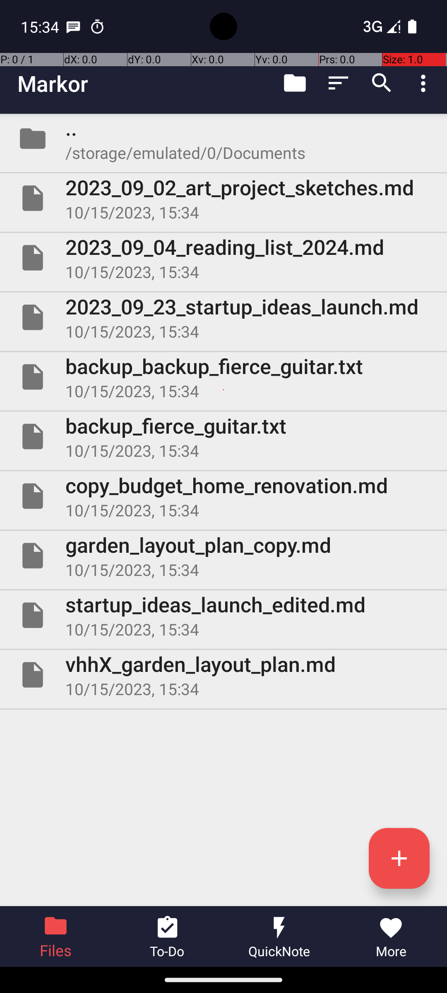 Image resolution: width=447 pixels, height=993 pixels. Describe the element at coordinates (223, 556) in the screenshot. I see `File garden_layout_plan_copy.md ` at that location.